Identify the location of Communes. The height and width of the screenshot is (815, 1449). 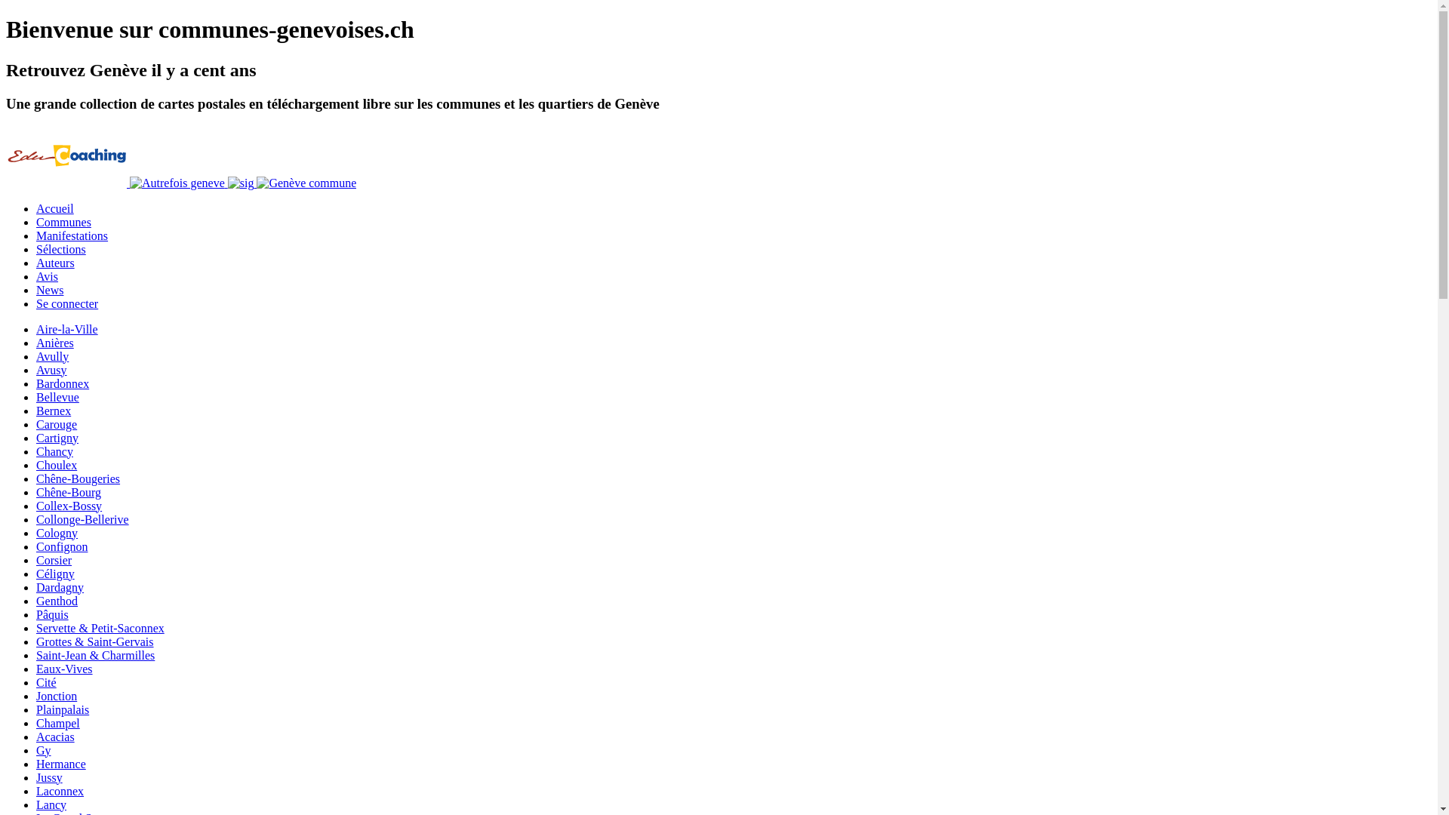
(63, 222).